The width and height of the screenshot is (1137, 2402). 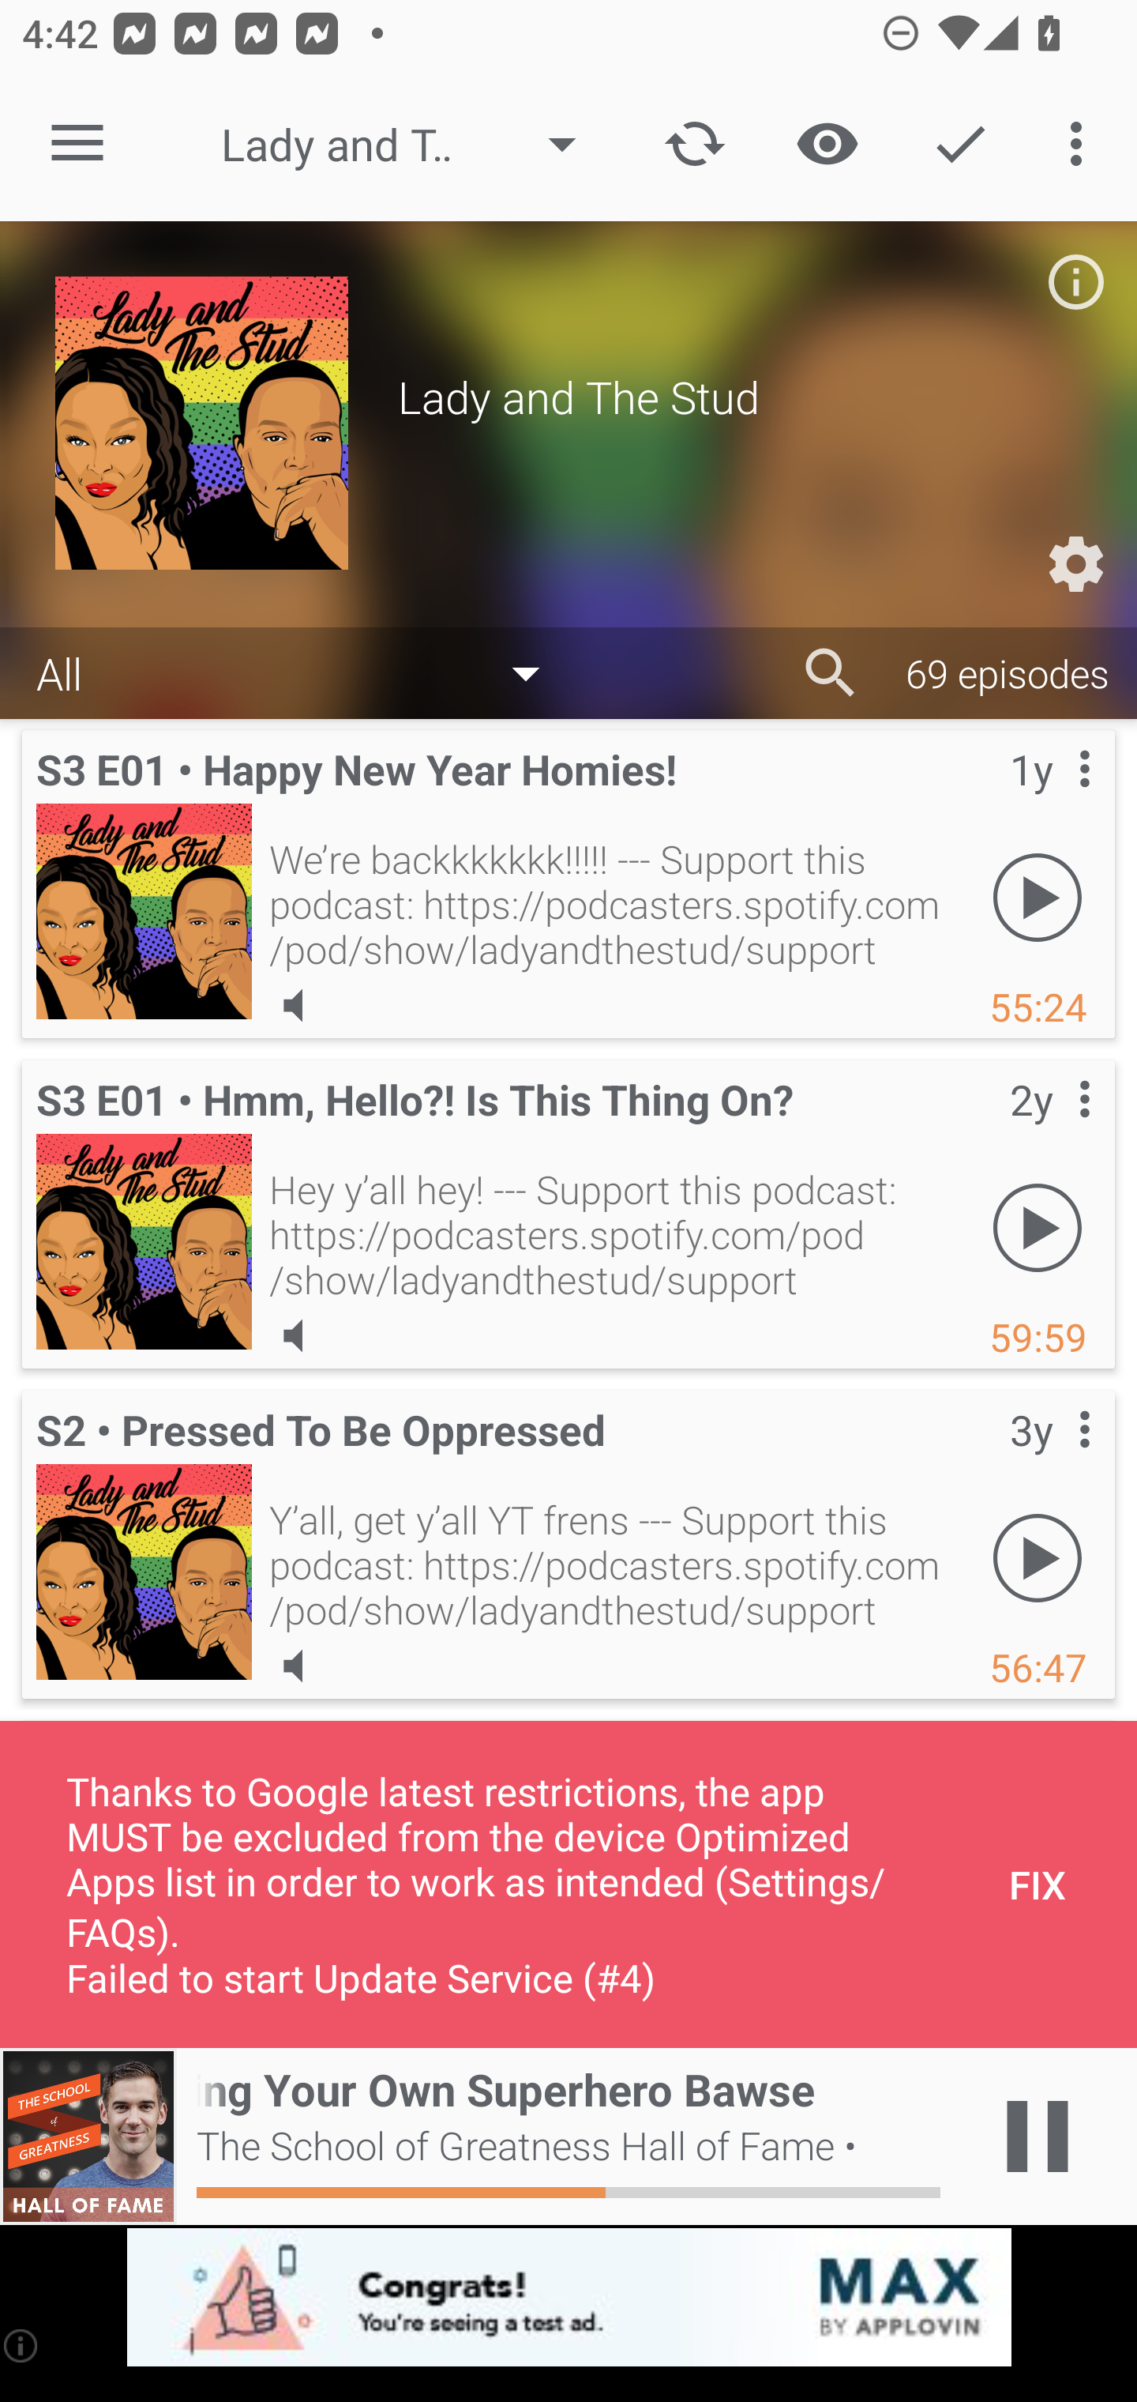 I want to click on Action Mode, so click(x=960, y=144).